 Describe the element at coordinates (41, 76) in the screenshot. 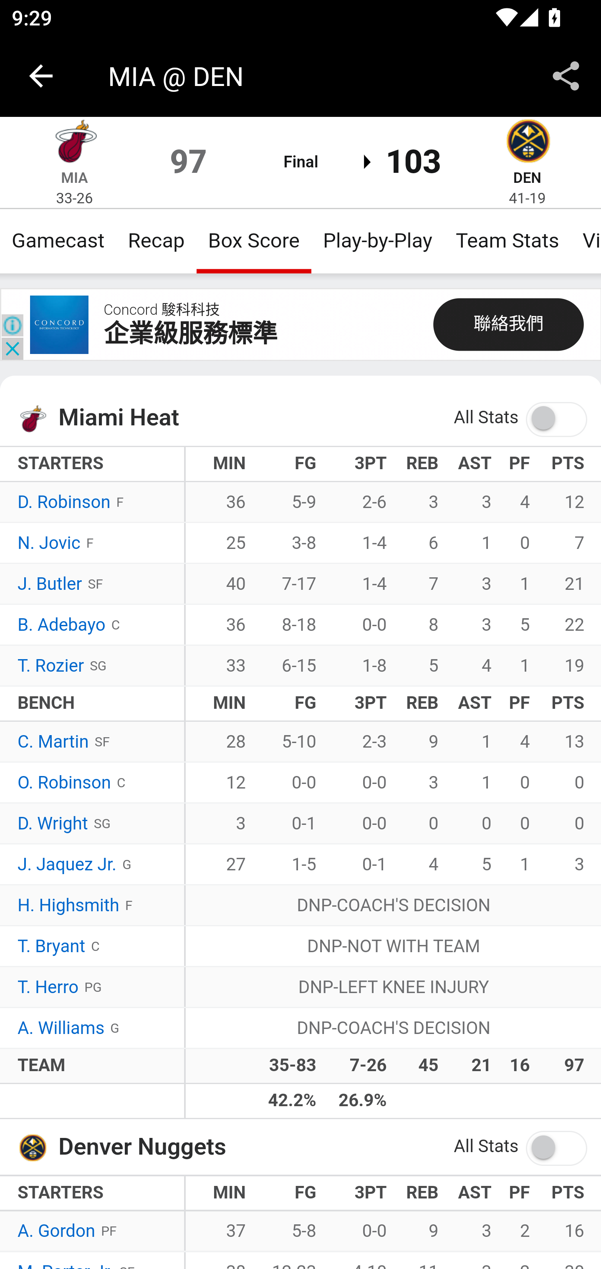

I see `Navigate up` at that location.